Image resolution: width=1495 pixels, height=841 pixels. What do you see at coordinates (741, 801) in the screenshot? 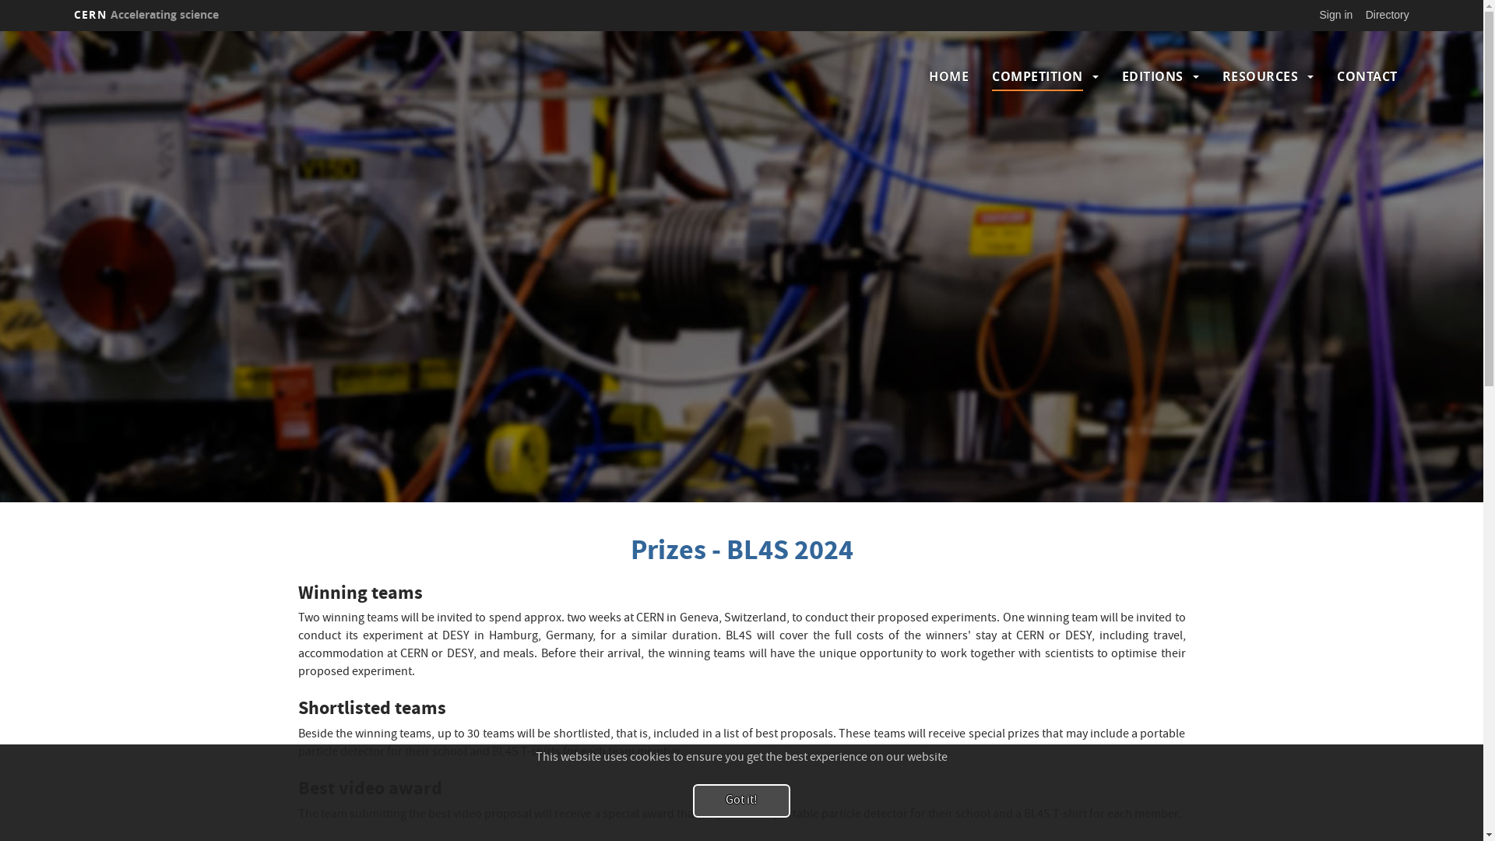
I see `Got it!` at bounding box center [741, 801].